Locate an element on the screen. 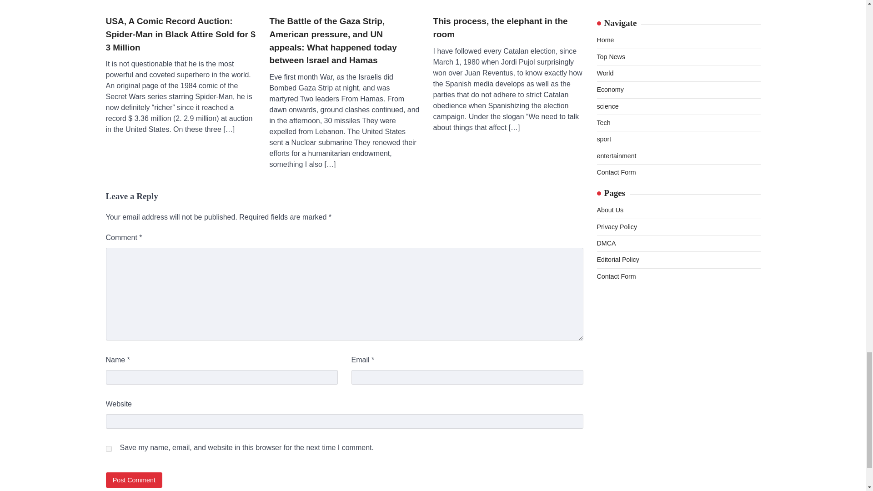  yes is located at coordinates (108, 448).